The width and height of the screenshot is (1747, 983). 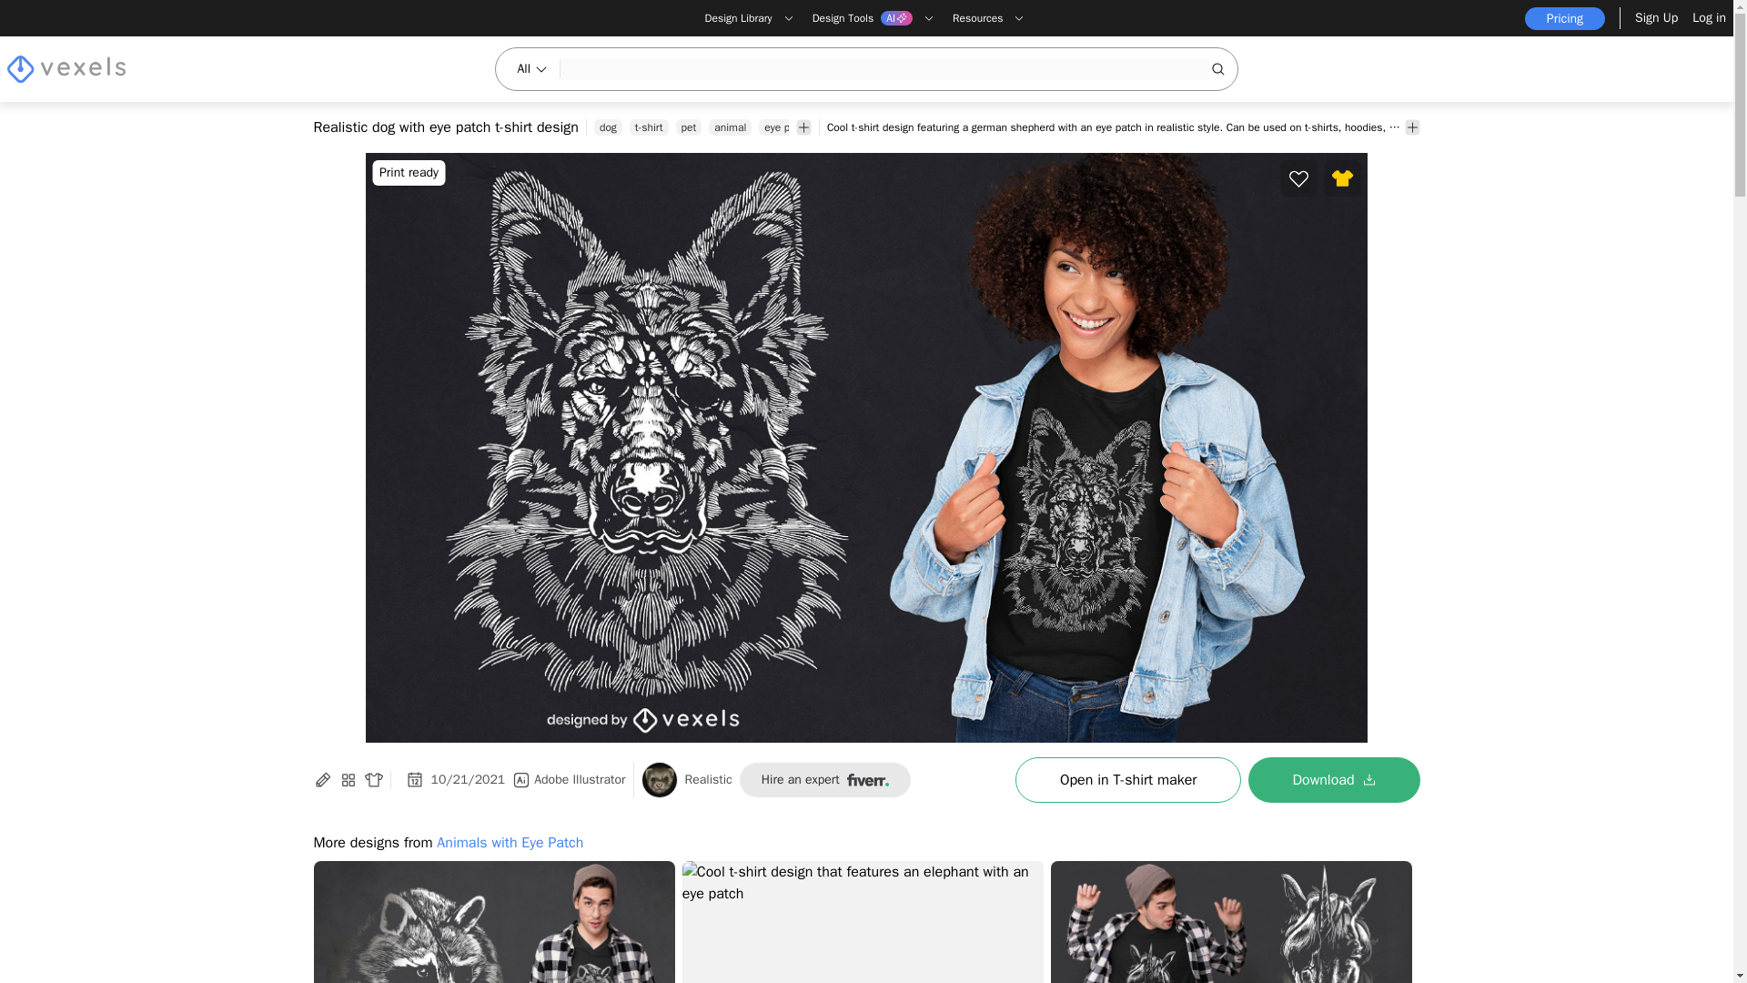 I want to click on Pricing, so click(x=1565, y=18).